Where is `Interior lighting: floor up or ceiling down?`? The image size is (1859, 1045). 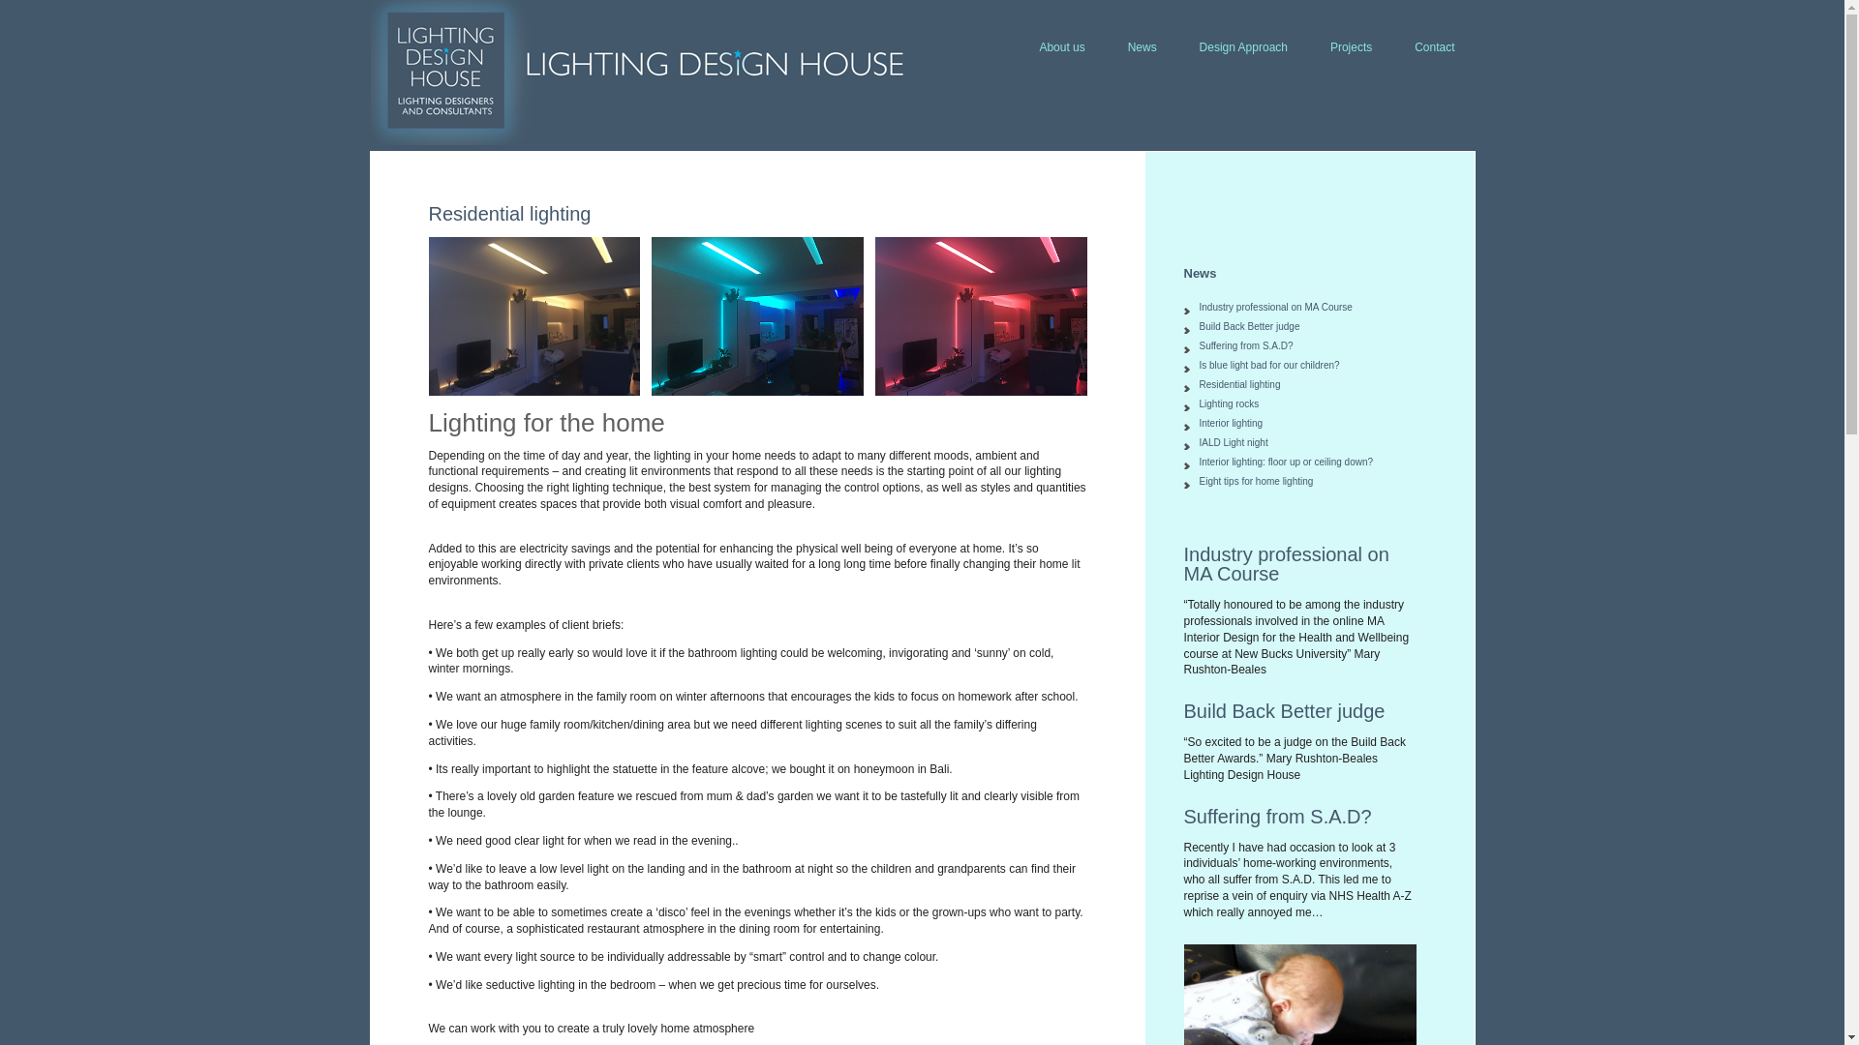
Interior lighting: floor up or ceiling down? is located at coordinates (1286, 461).